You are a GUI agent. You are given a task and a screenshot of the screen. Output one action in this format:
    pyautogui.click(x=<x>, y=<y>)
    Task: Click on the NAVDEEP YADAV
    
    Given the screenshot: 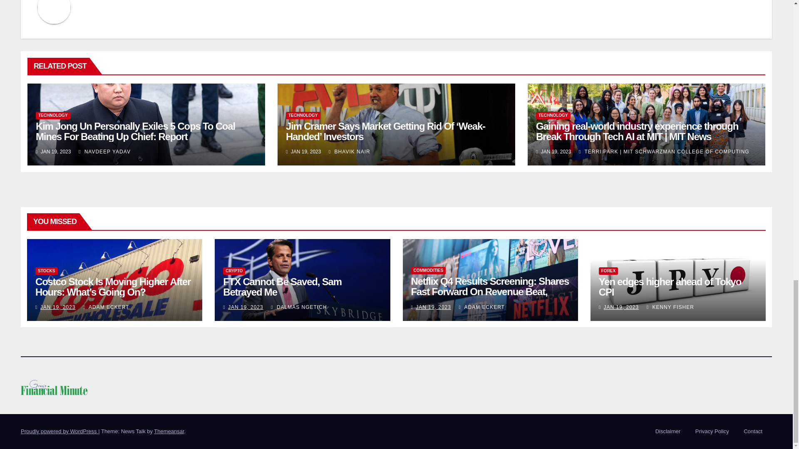 What is the action you would take?
    pyautogui.click(x=104, y=151)
    